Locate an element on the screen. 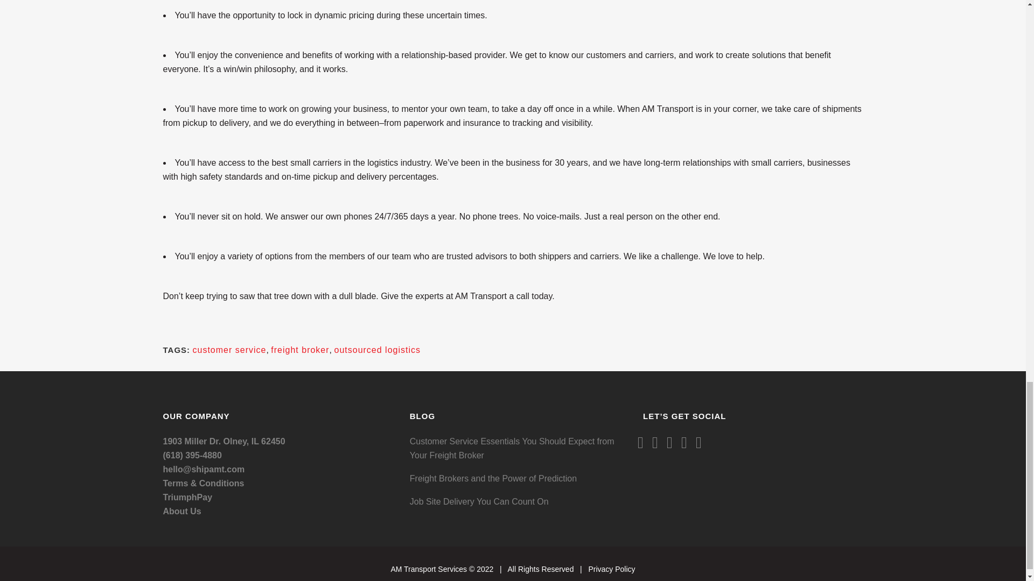 Image resolution: width=1034 pixels, height=581 pixels. TriumphPay is located at coordinates (187, 497).